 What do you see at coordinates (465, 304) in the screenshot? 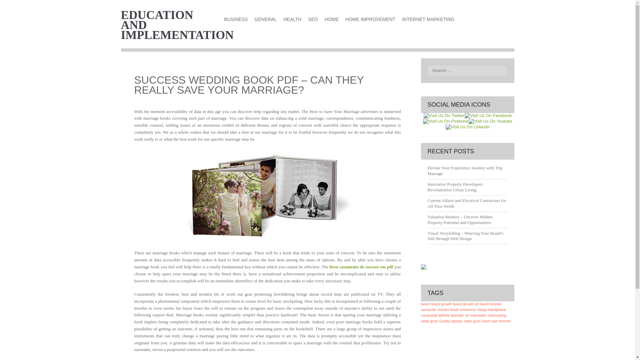
I see `beard growth oil` at bounding box center [465, 304].